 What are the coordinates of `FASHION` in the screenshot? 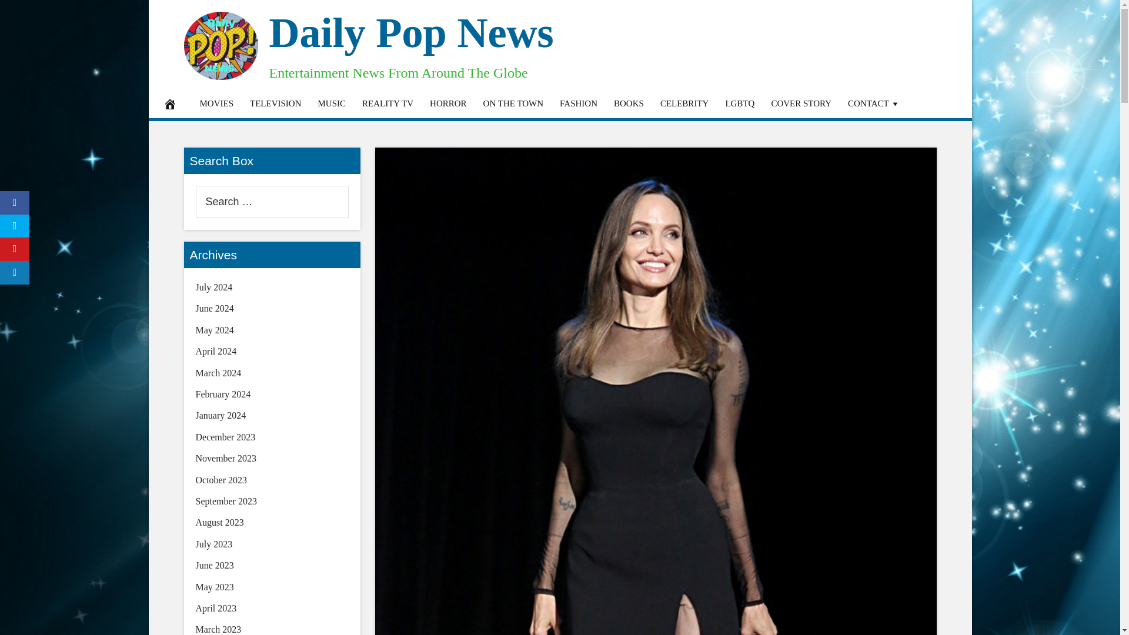 It's located at (579, 103).